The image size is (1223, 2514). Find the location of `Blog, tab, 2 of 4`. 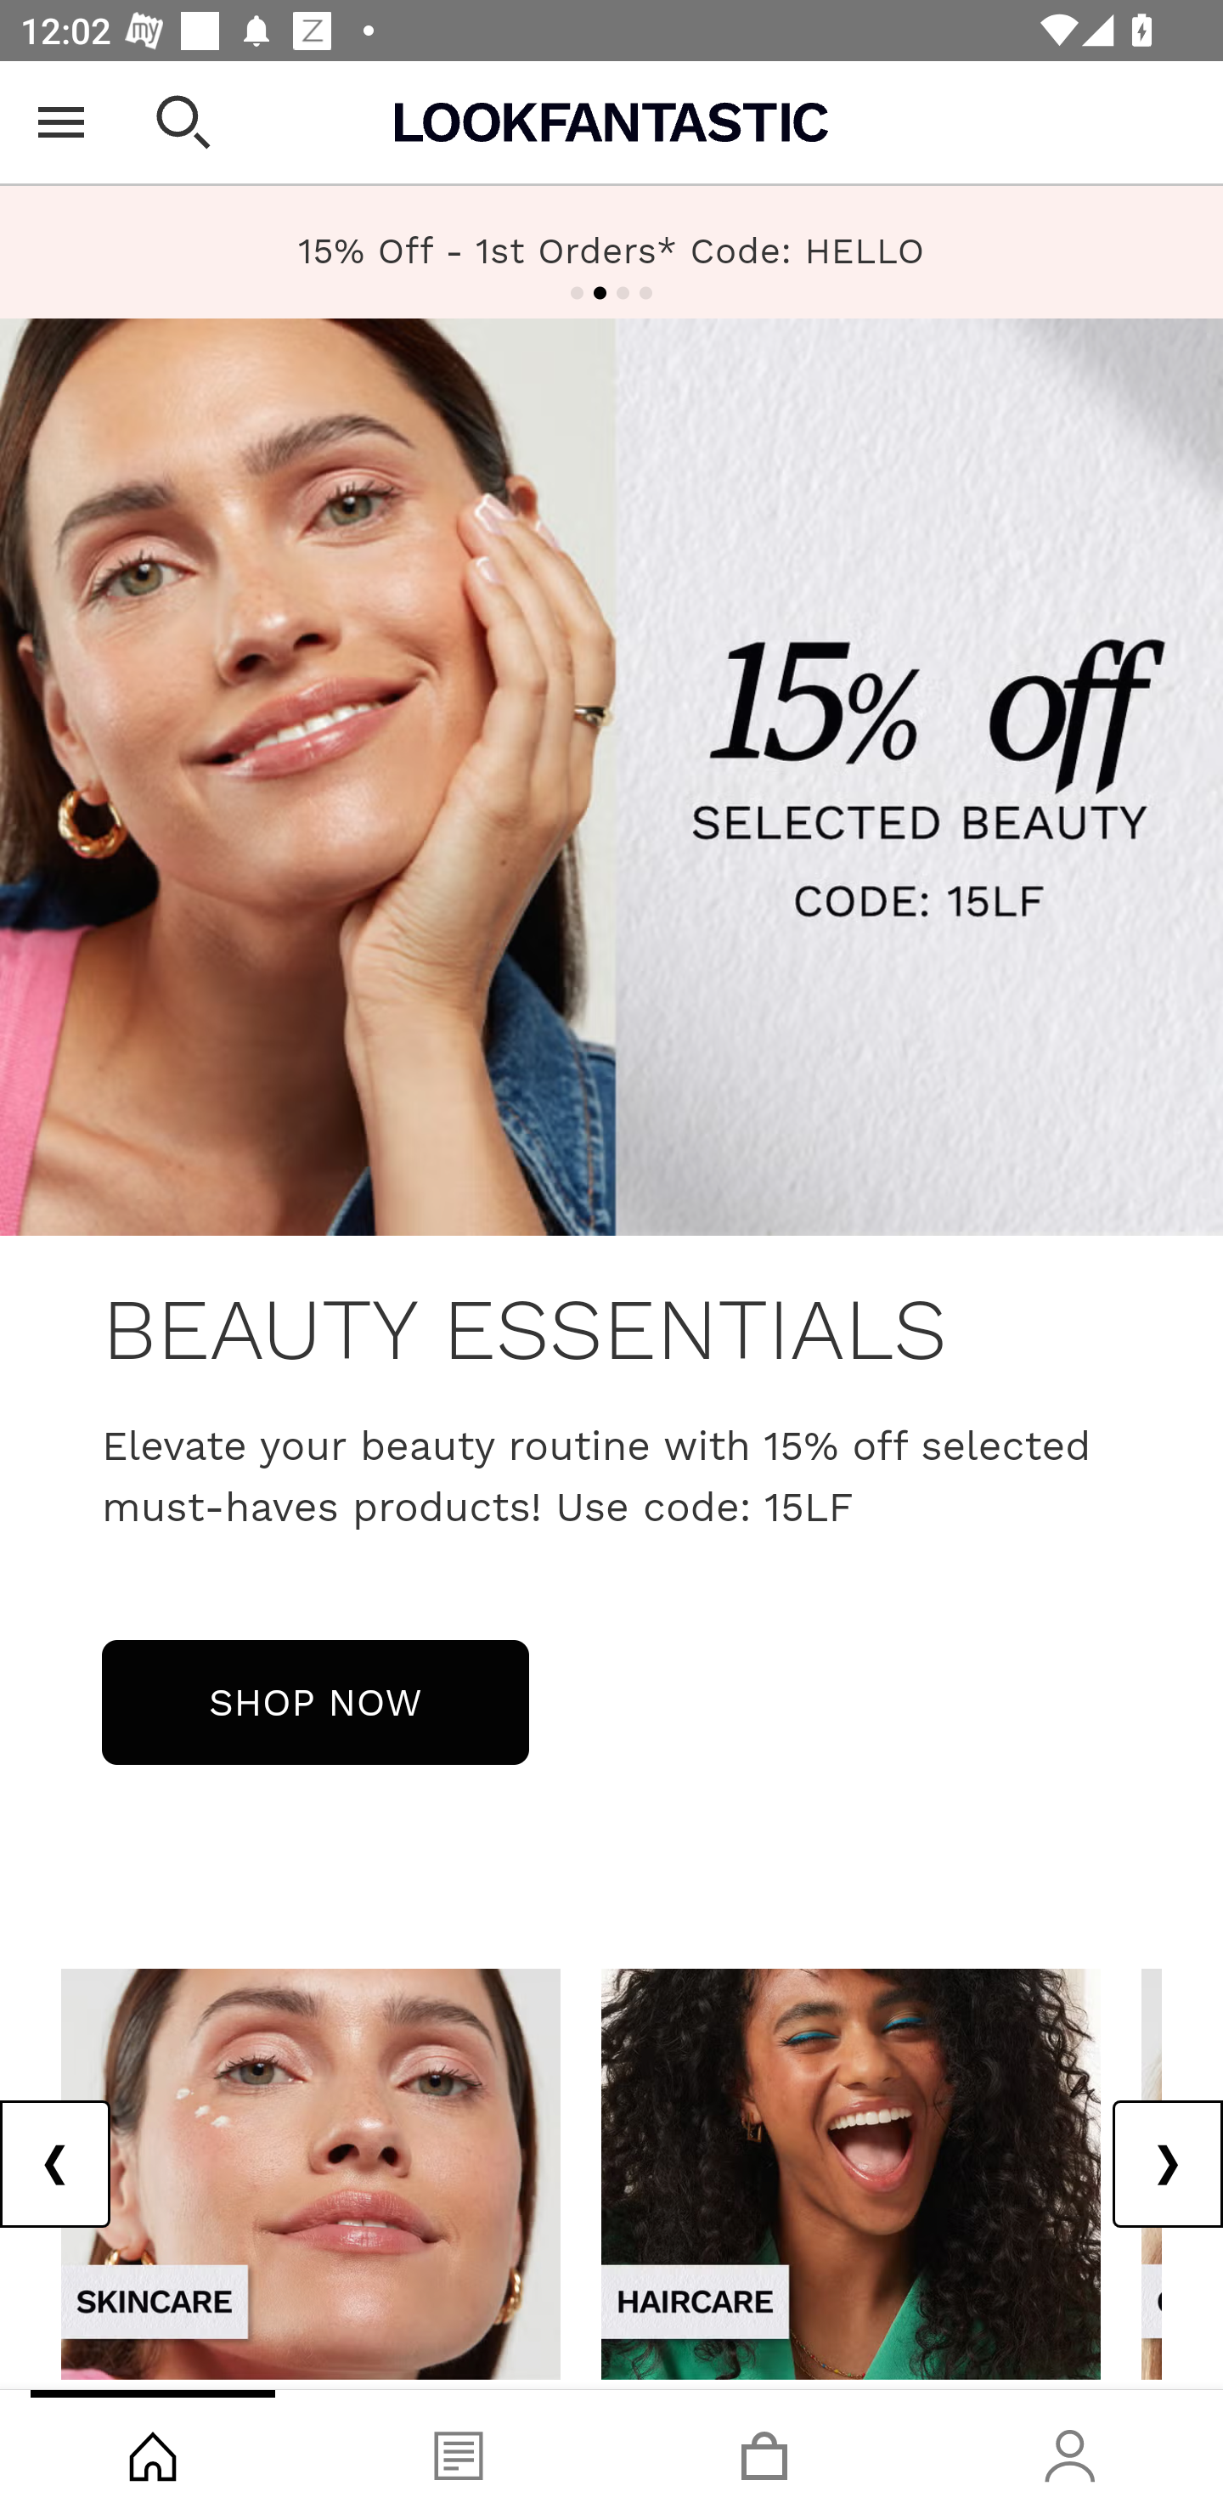

Blog, tab, 2 of 4 is located at coordinates (459, 2452).